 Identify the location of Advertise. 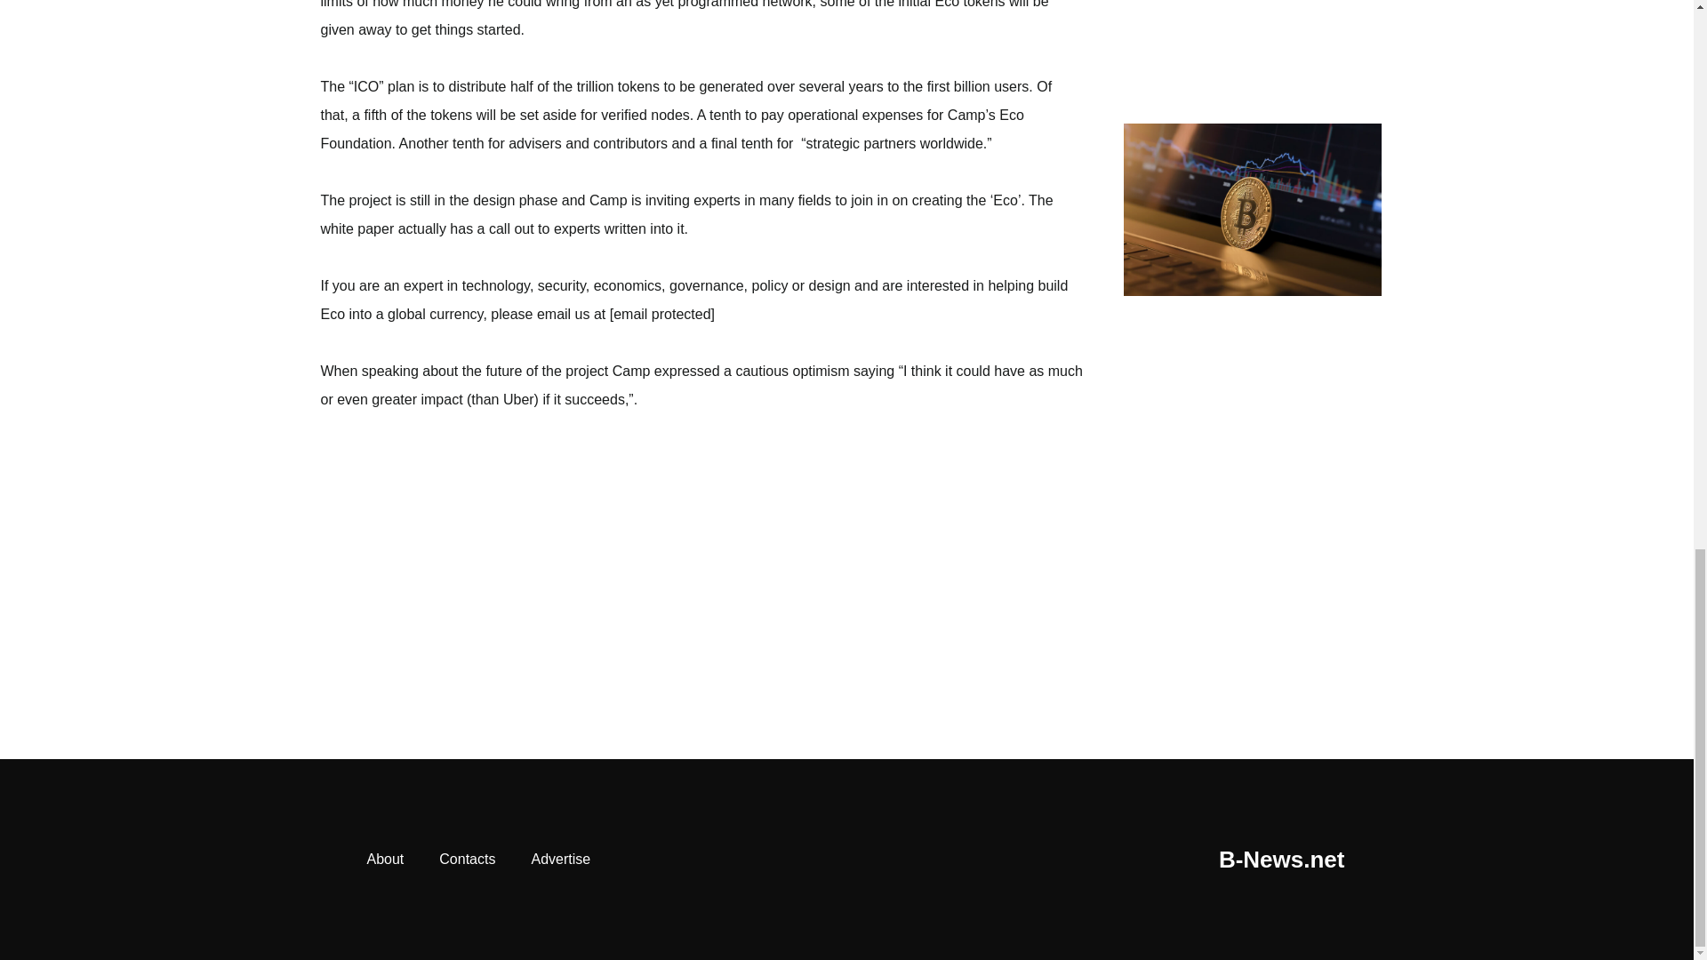
(560, 859).